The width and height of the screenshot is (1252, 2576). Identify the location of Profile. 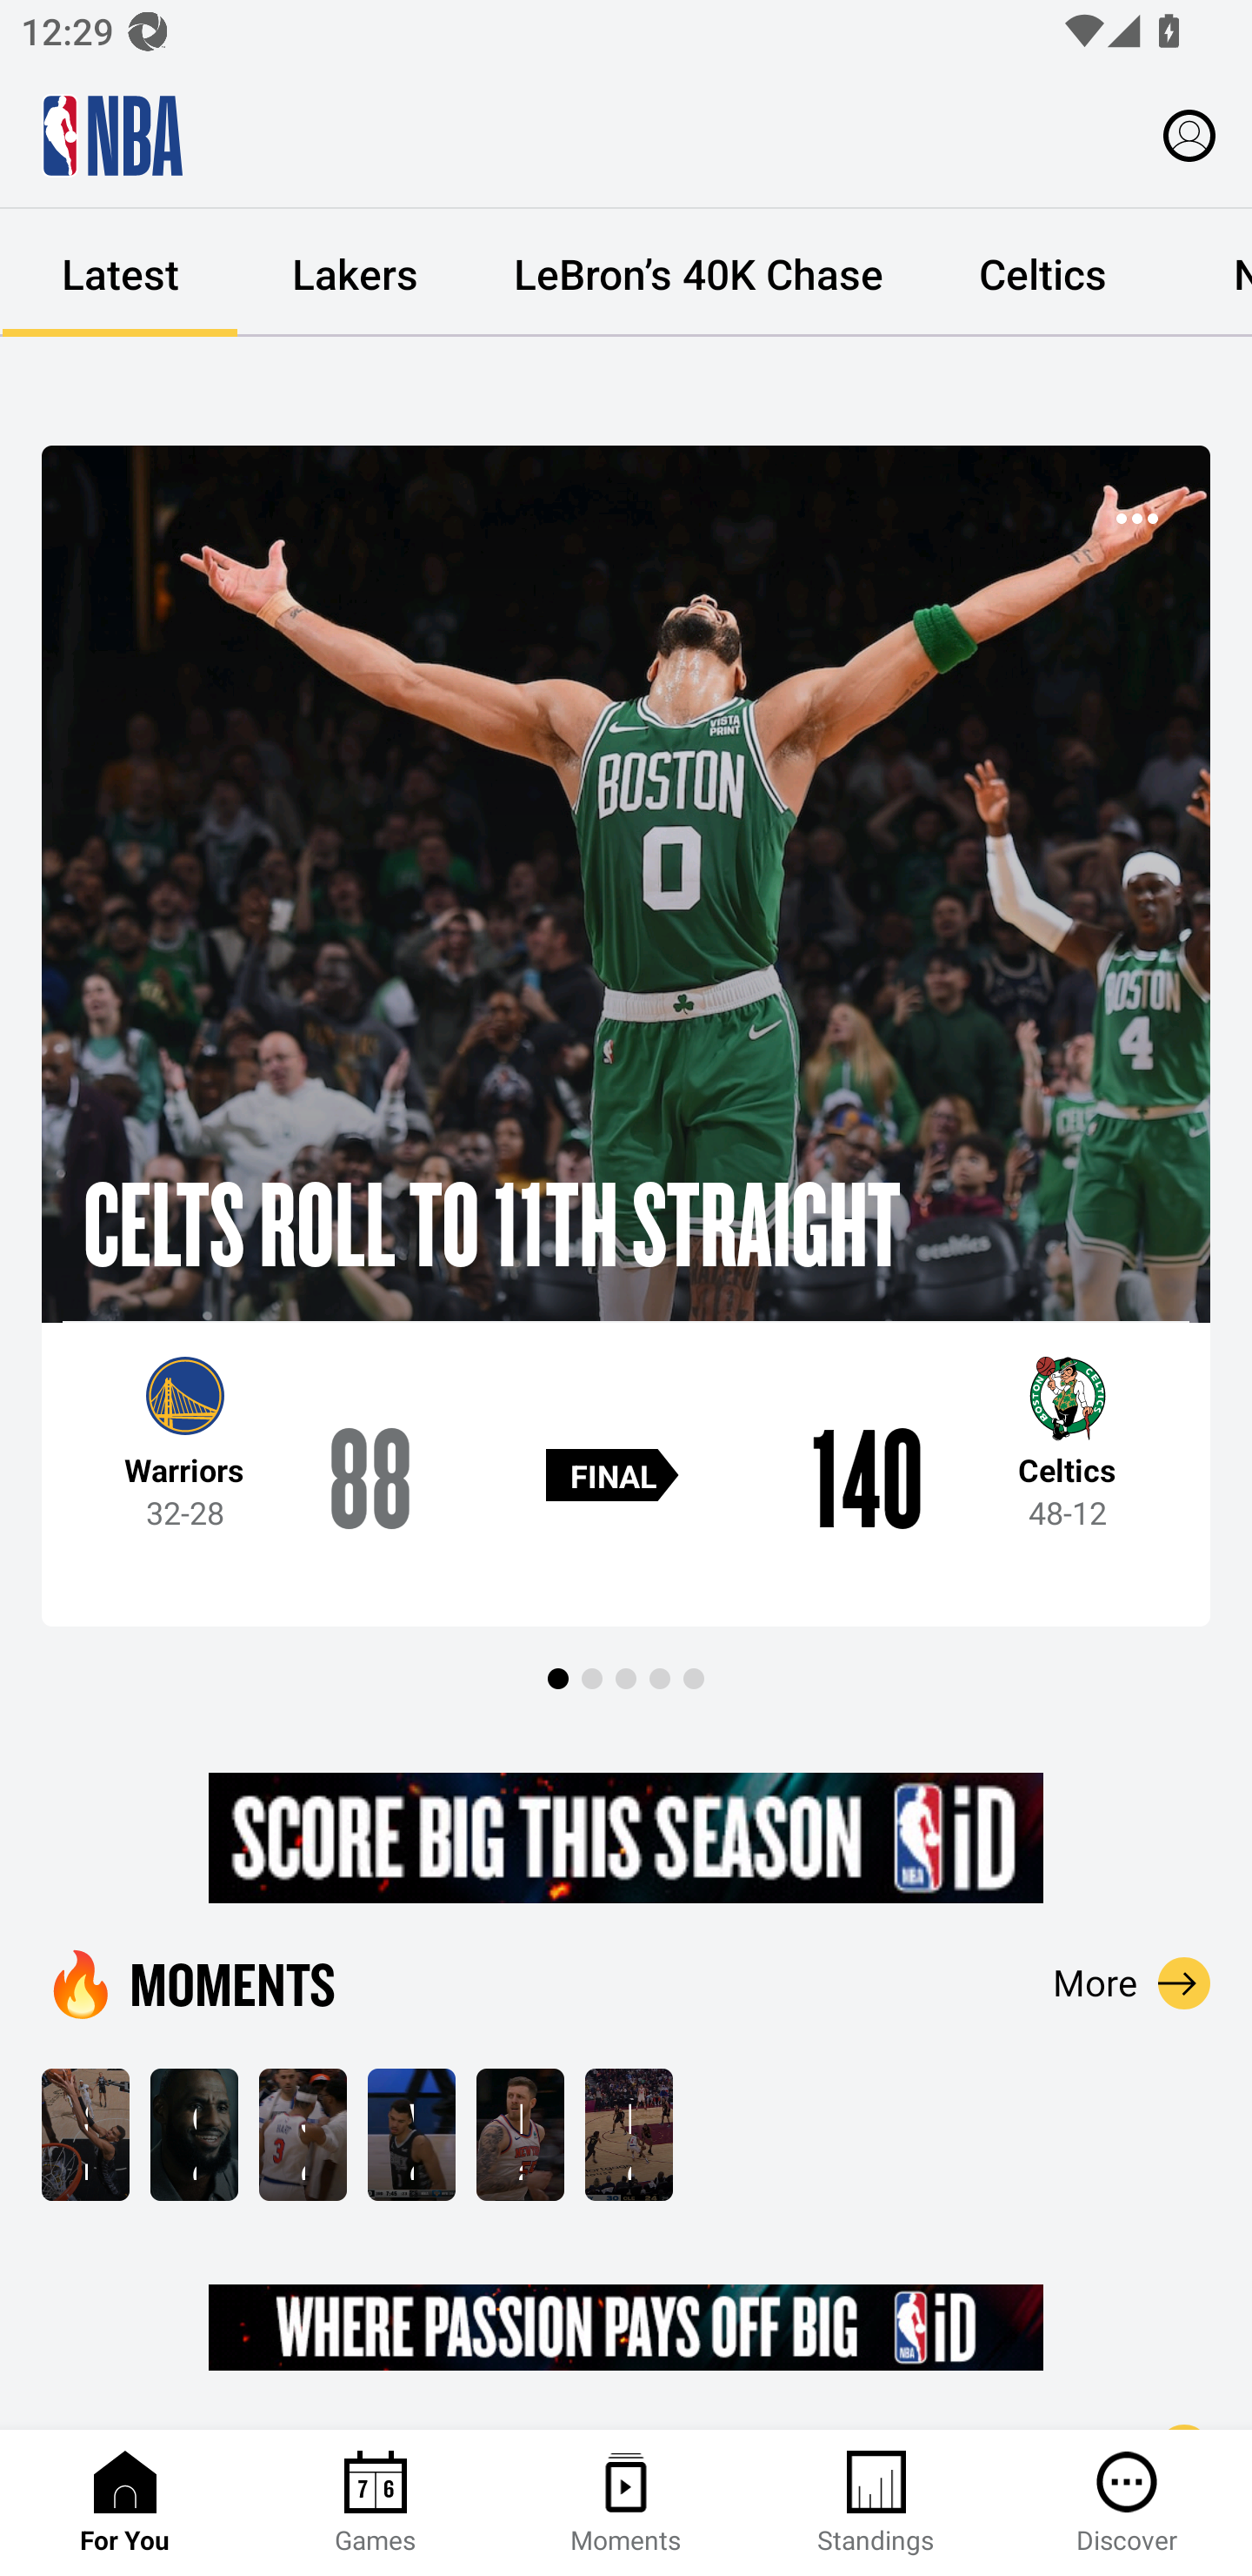
(1189, 134).